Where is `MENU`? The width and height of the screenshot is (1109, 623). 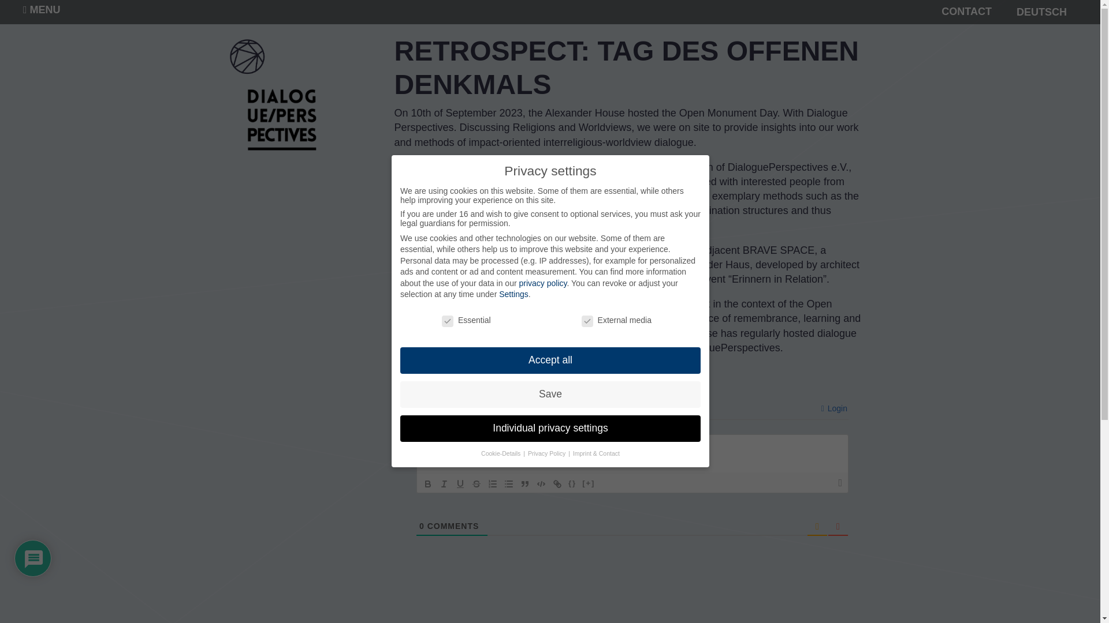
MENU is located at coordinates (42, 9).